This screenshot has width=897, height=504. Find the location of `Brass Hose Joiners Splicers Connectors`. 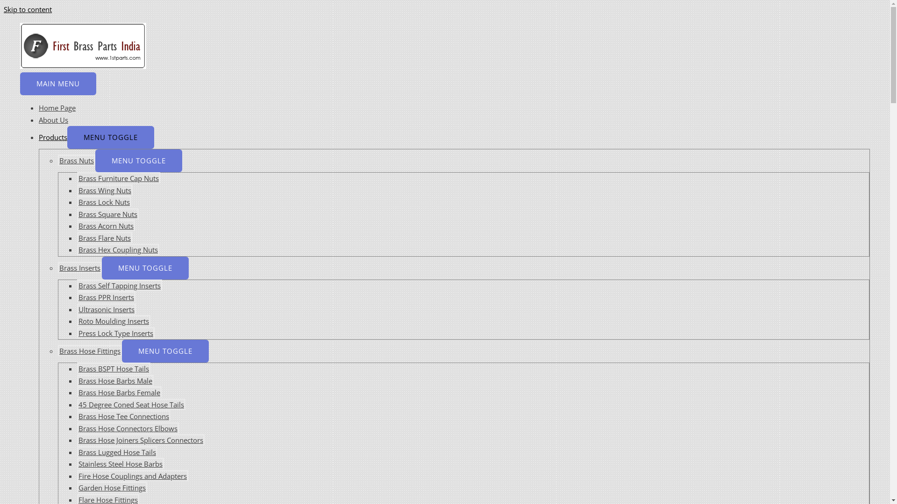

Brass Hose Joiners Splicers Connectors is located at coordinates (141, 440).